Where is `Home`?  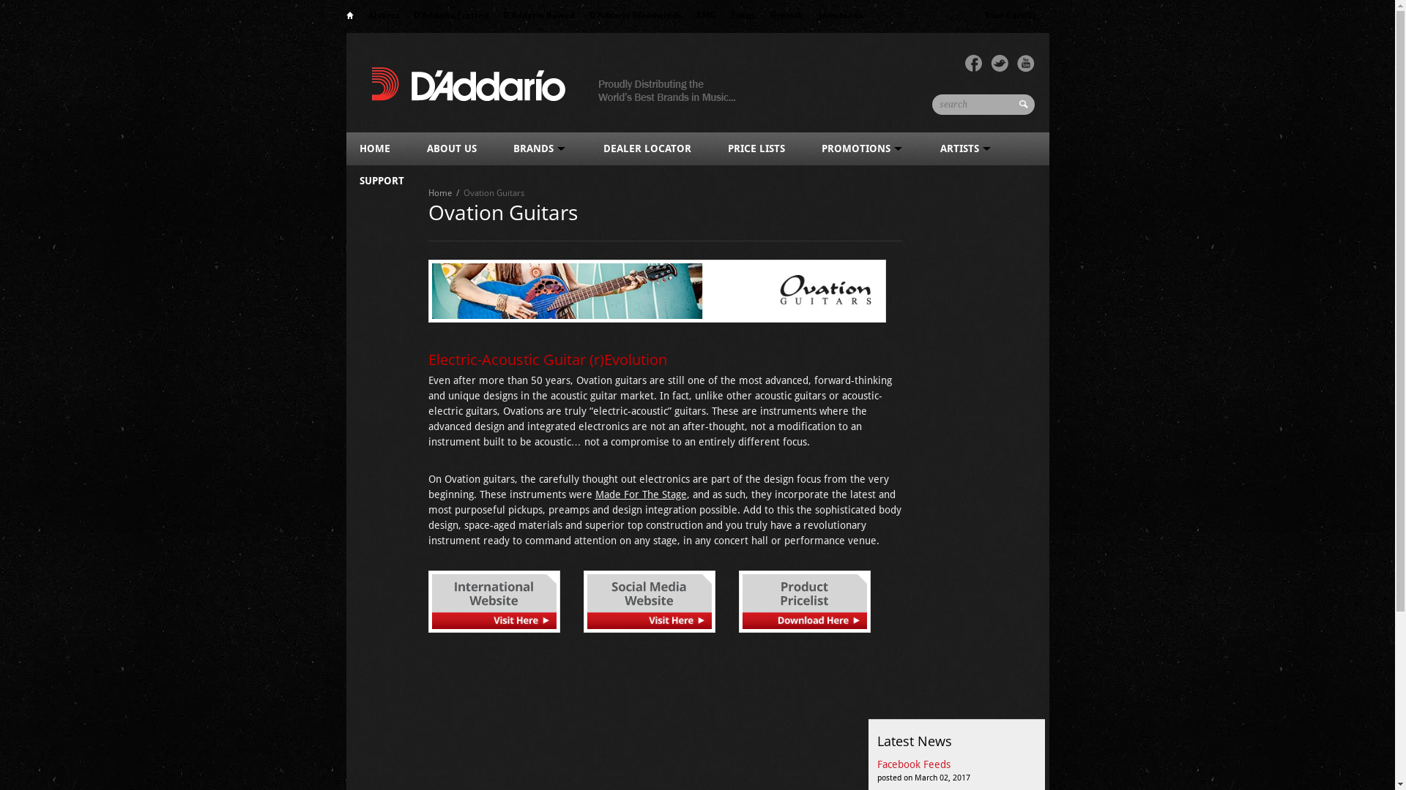
Home is located at coordinates (439, 193).